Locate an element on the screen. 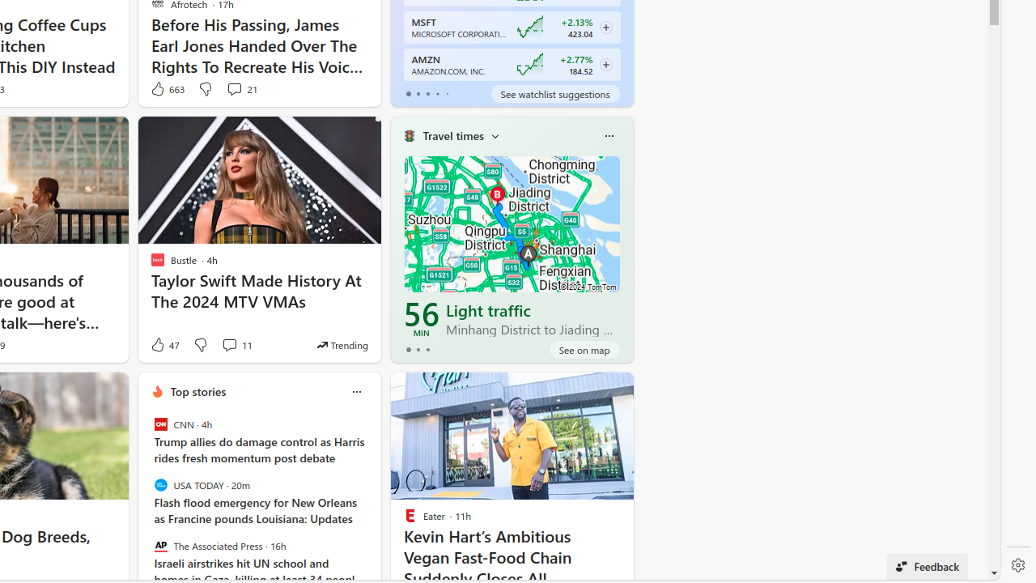 The image size is (1036, 583). Terms of use is located at coordinates (707, 570).